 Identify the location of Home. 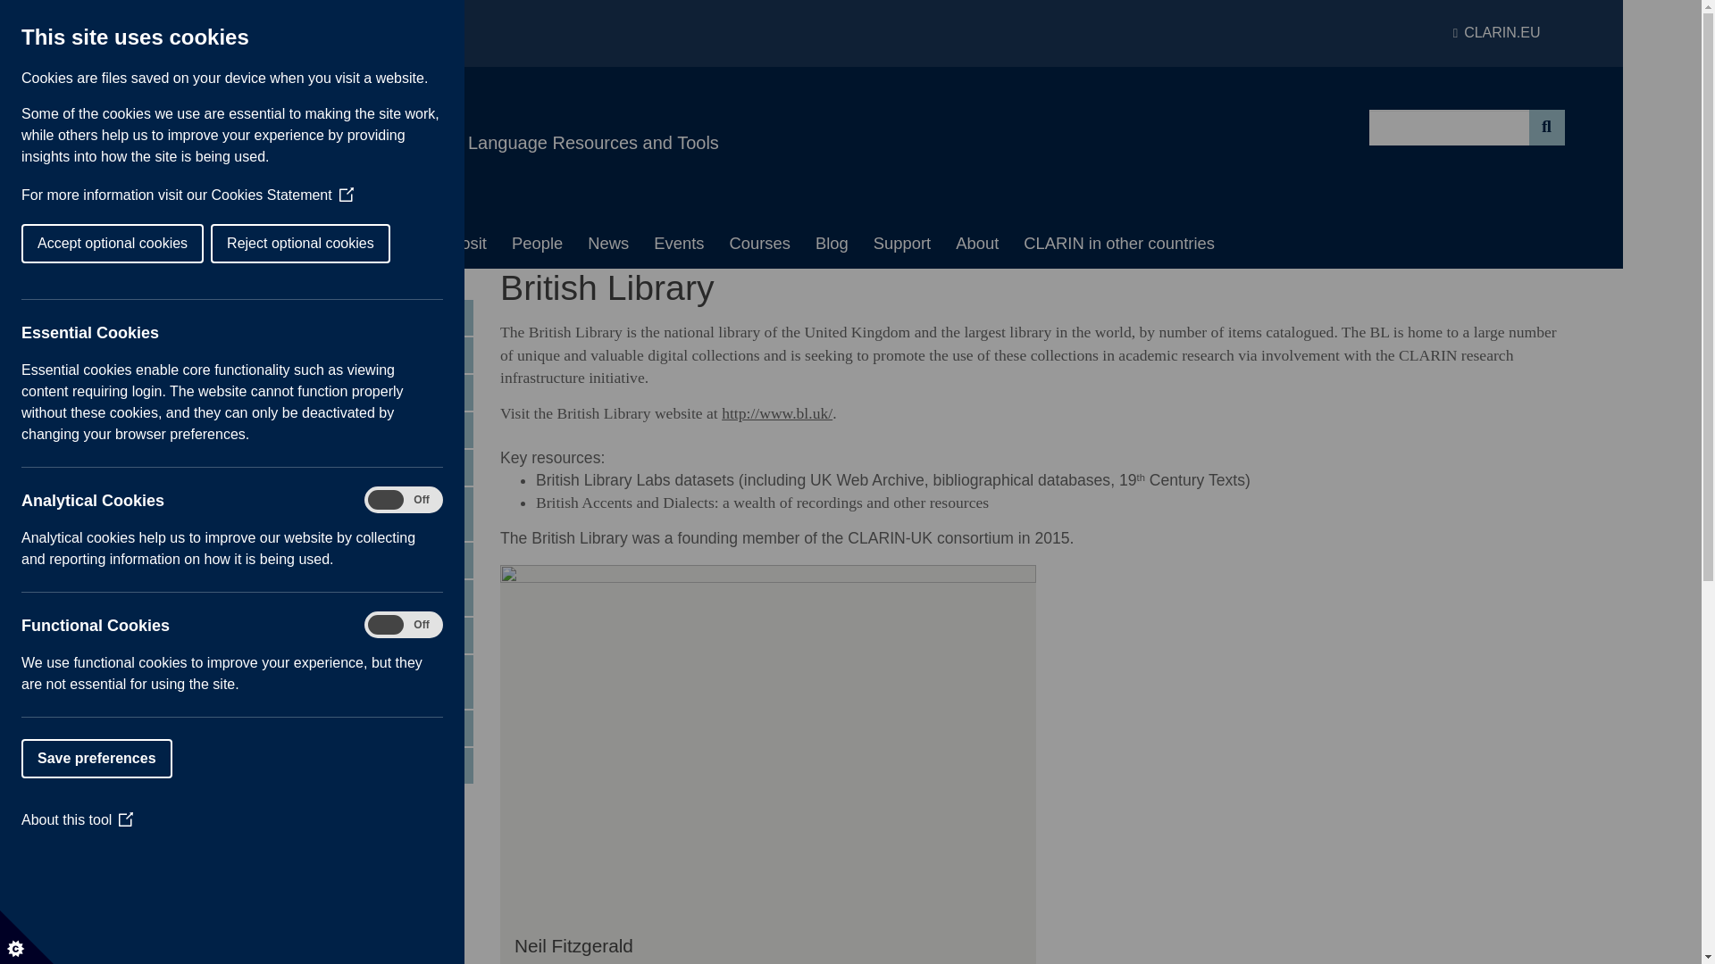
(170, 244).